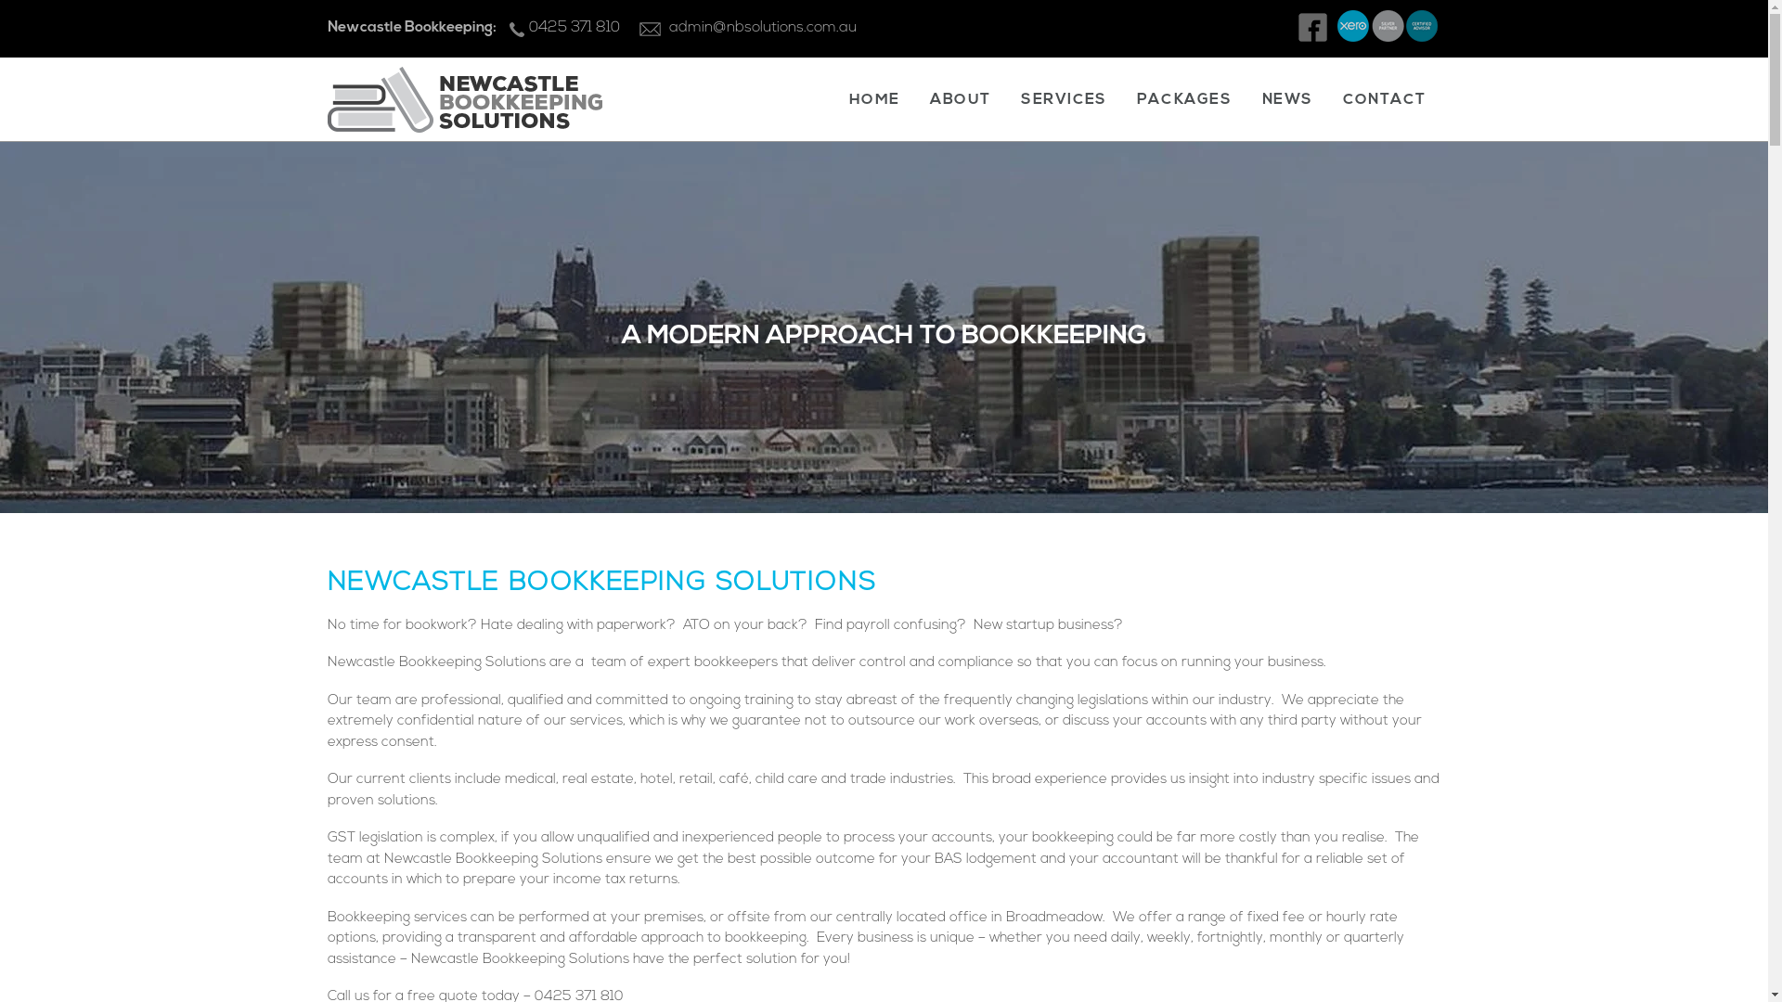 The height and width of the screenshot is (1002, 1782). What do you see at coordinates (874, 104) in the screenshot?
I see `HOME` at bounding box center [874, 104].